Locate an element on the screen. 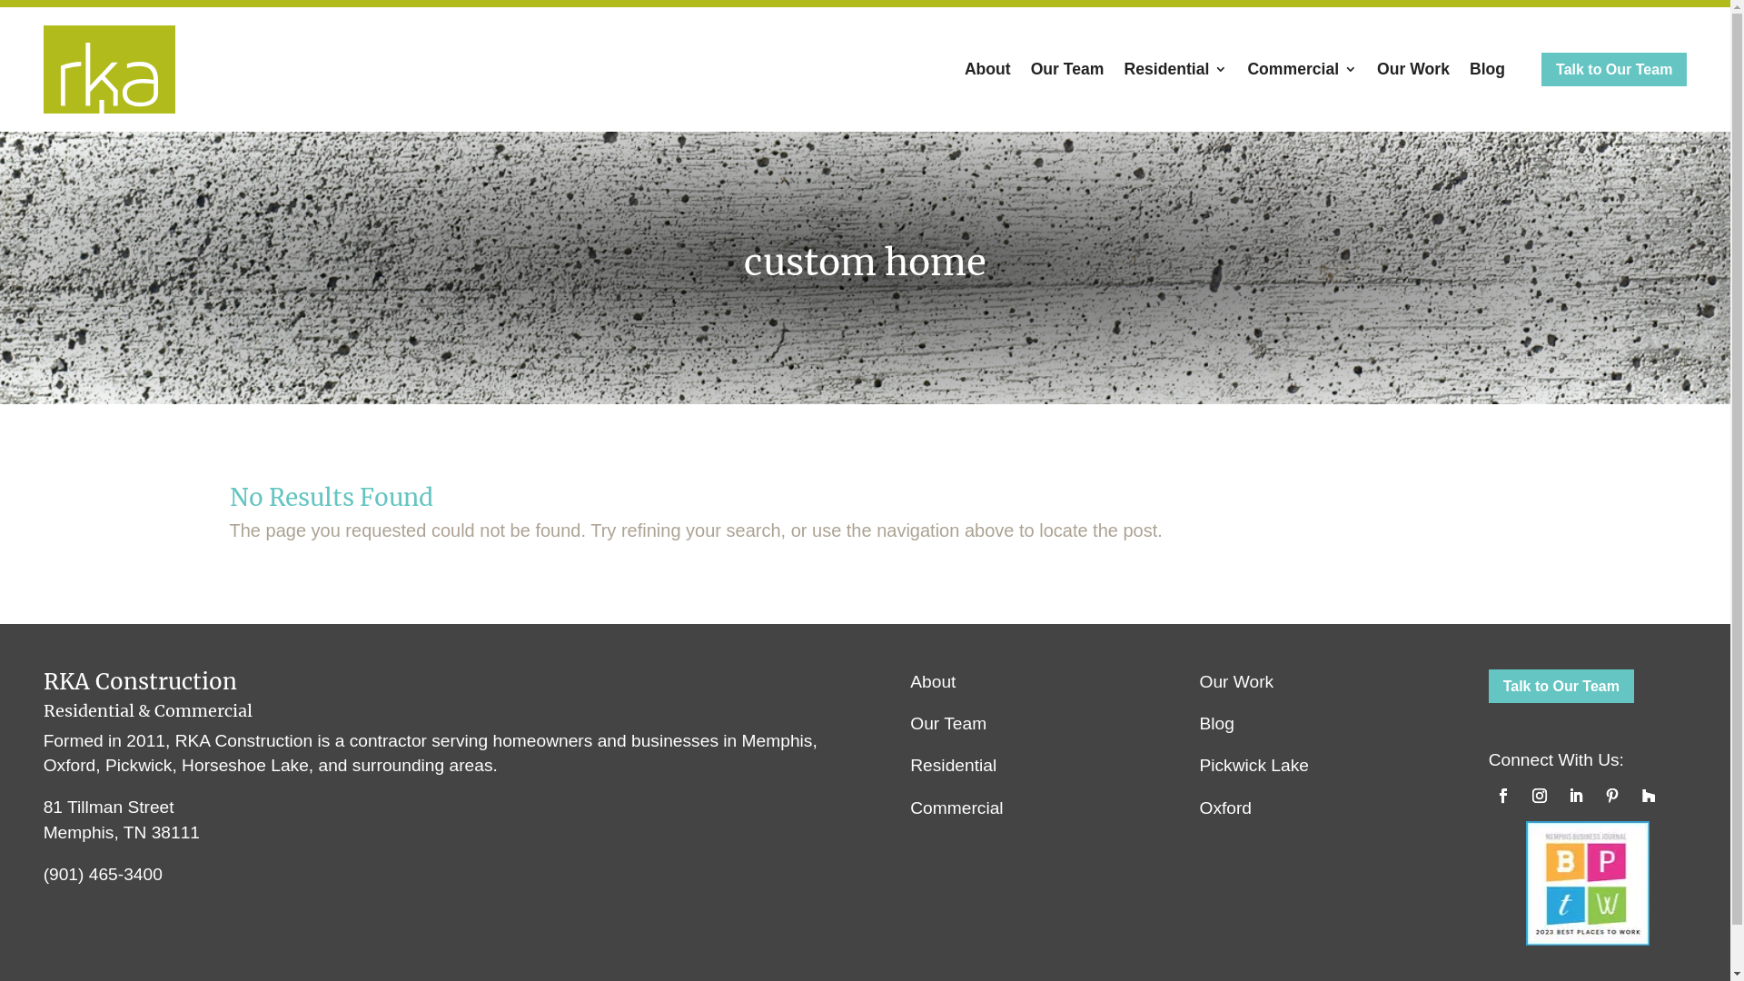 The image size is (1744, 981). Our Team is located at coordinates (1068, 69).